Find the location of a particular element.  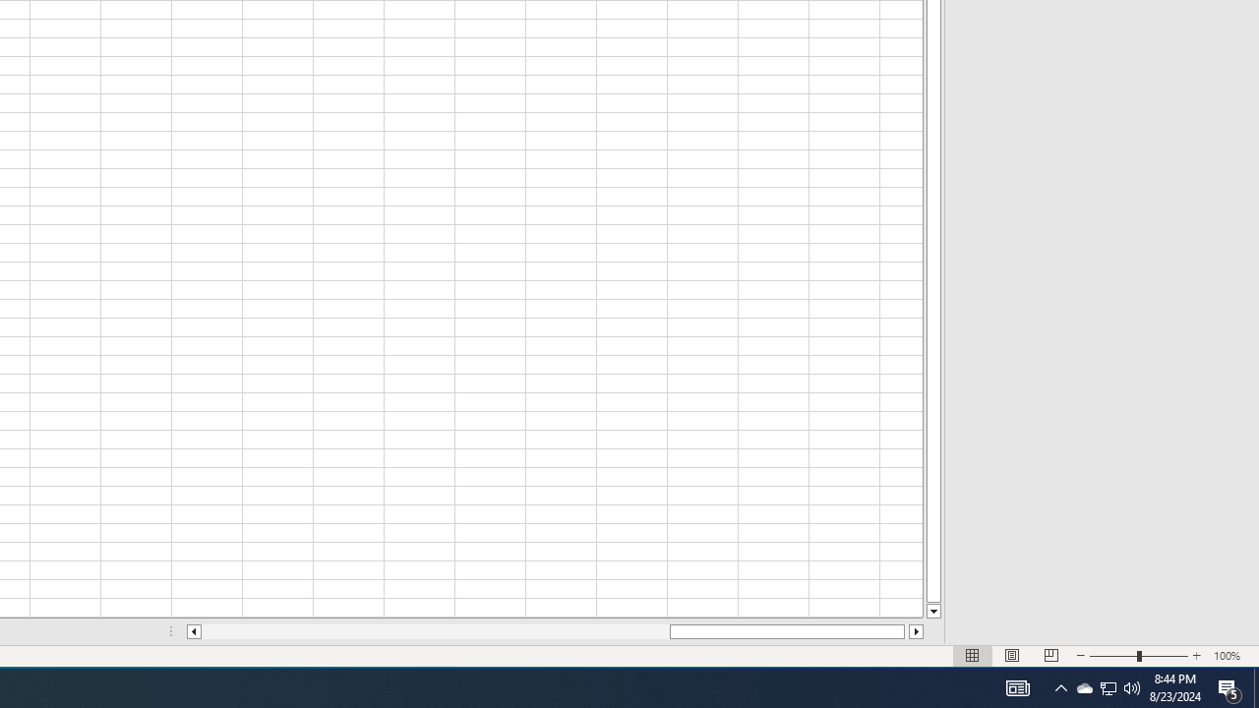

Action Center, 5 new notifications is located at coordinates (1229, 688).